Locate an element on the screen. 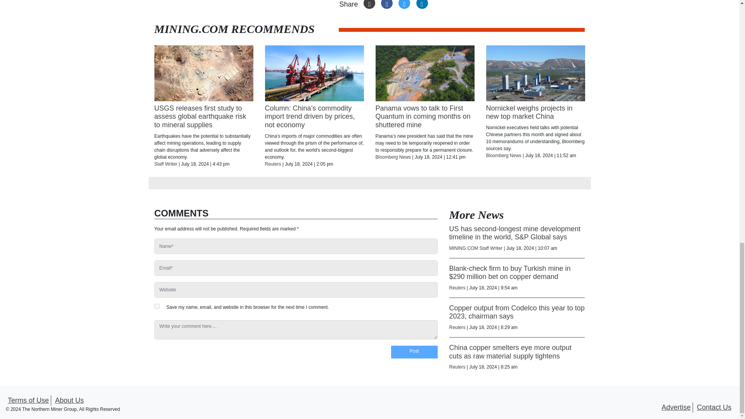  Post is located at coordinates (414, 352).